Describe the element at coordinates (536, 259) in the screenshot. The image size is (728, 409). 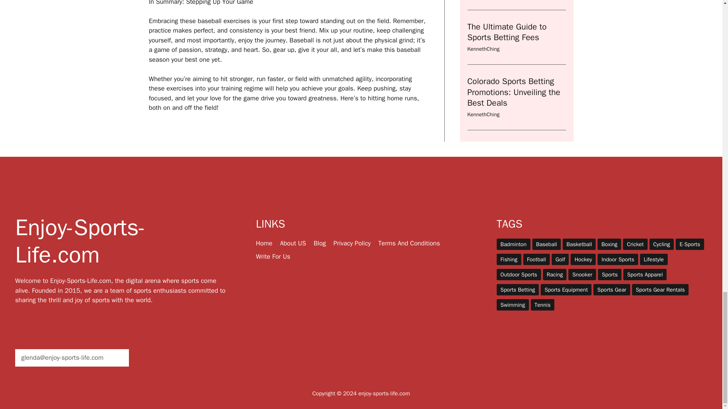
I see `Football` at that location.